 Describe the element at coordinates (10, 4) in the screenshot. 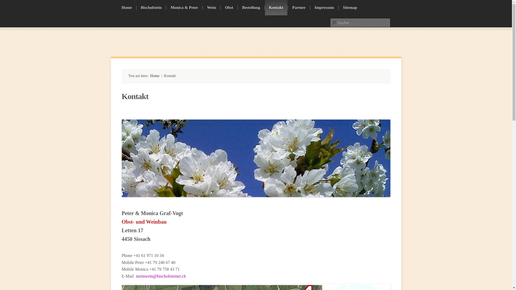

I see `Suche` at that location.